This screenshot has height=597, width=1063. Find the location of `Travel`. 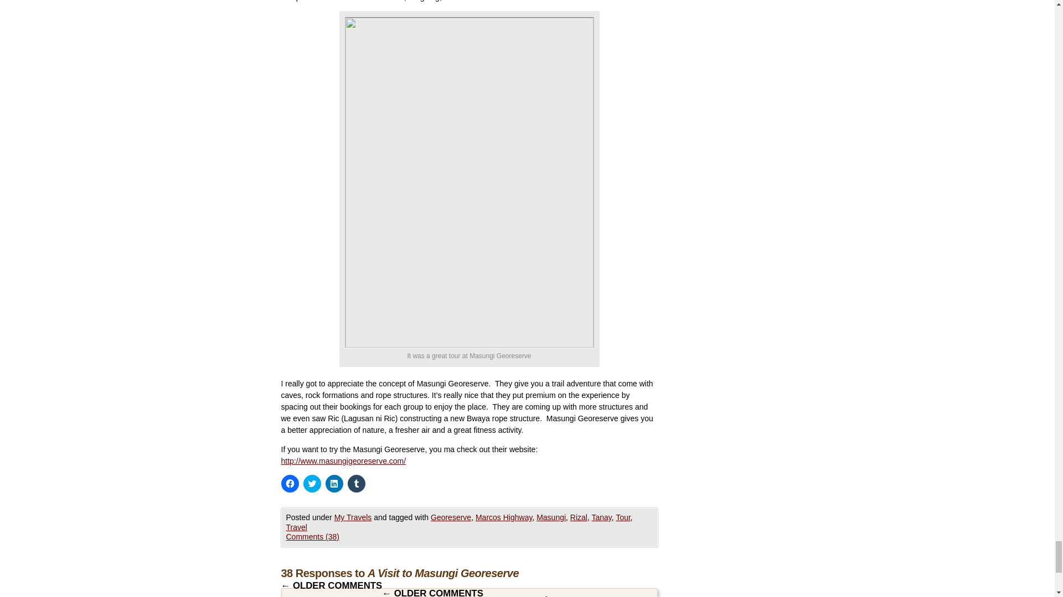

Travel is located at coordinates (296, 527).